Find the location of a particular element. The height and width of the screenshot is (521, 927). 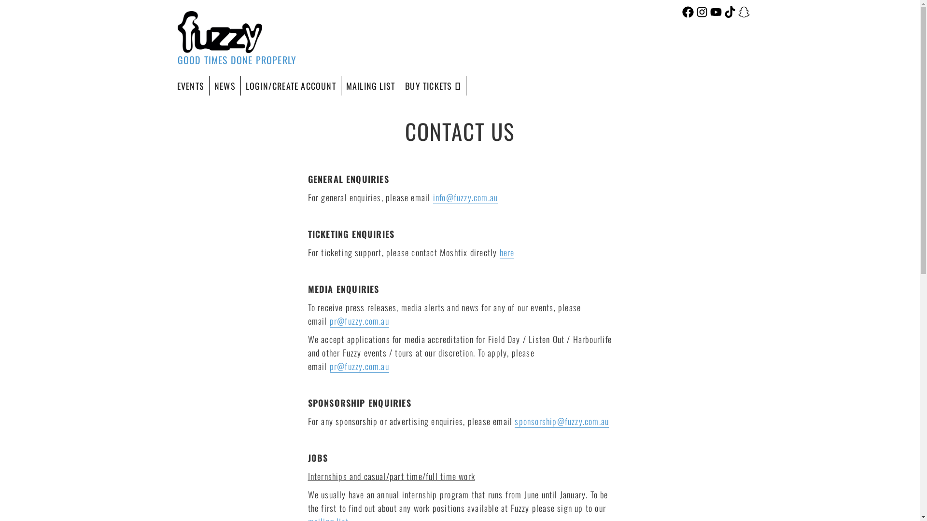

pr@fuzzy.com.au is located at coordinates (359, 366).